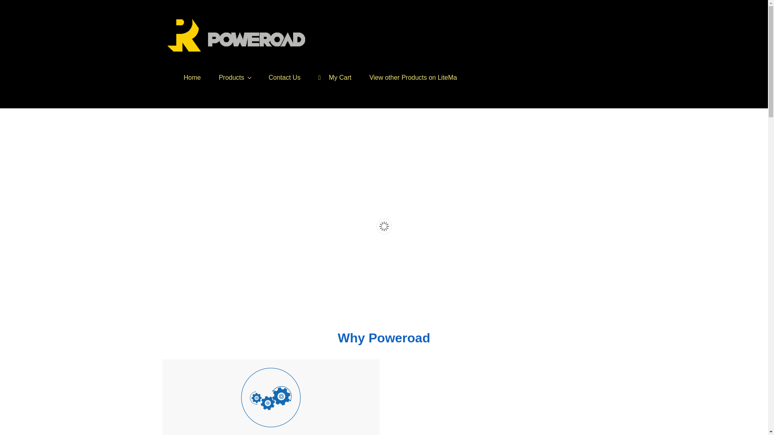 The image size is (774, 435). Describe the element at coordinates (235, 78) in the screenshot. I see `Products` at that location.